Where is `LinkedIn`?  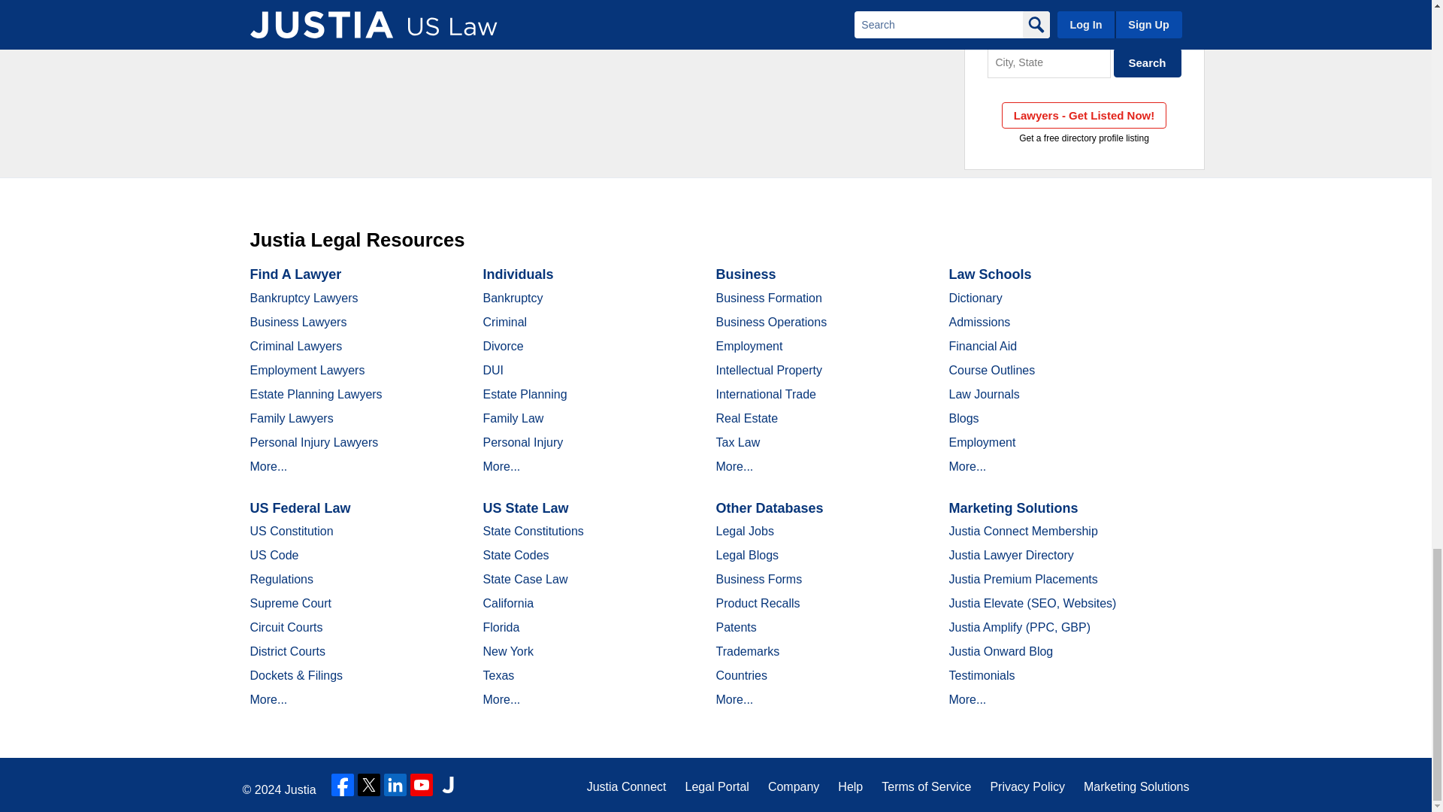
LinkedIn is located at coordinates (395, 785).